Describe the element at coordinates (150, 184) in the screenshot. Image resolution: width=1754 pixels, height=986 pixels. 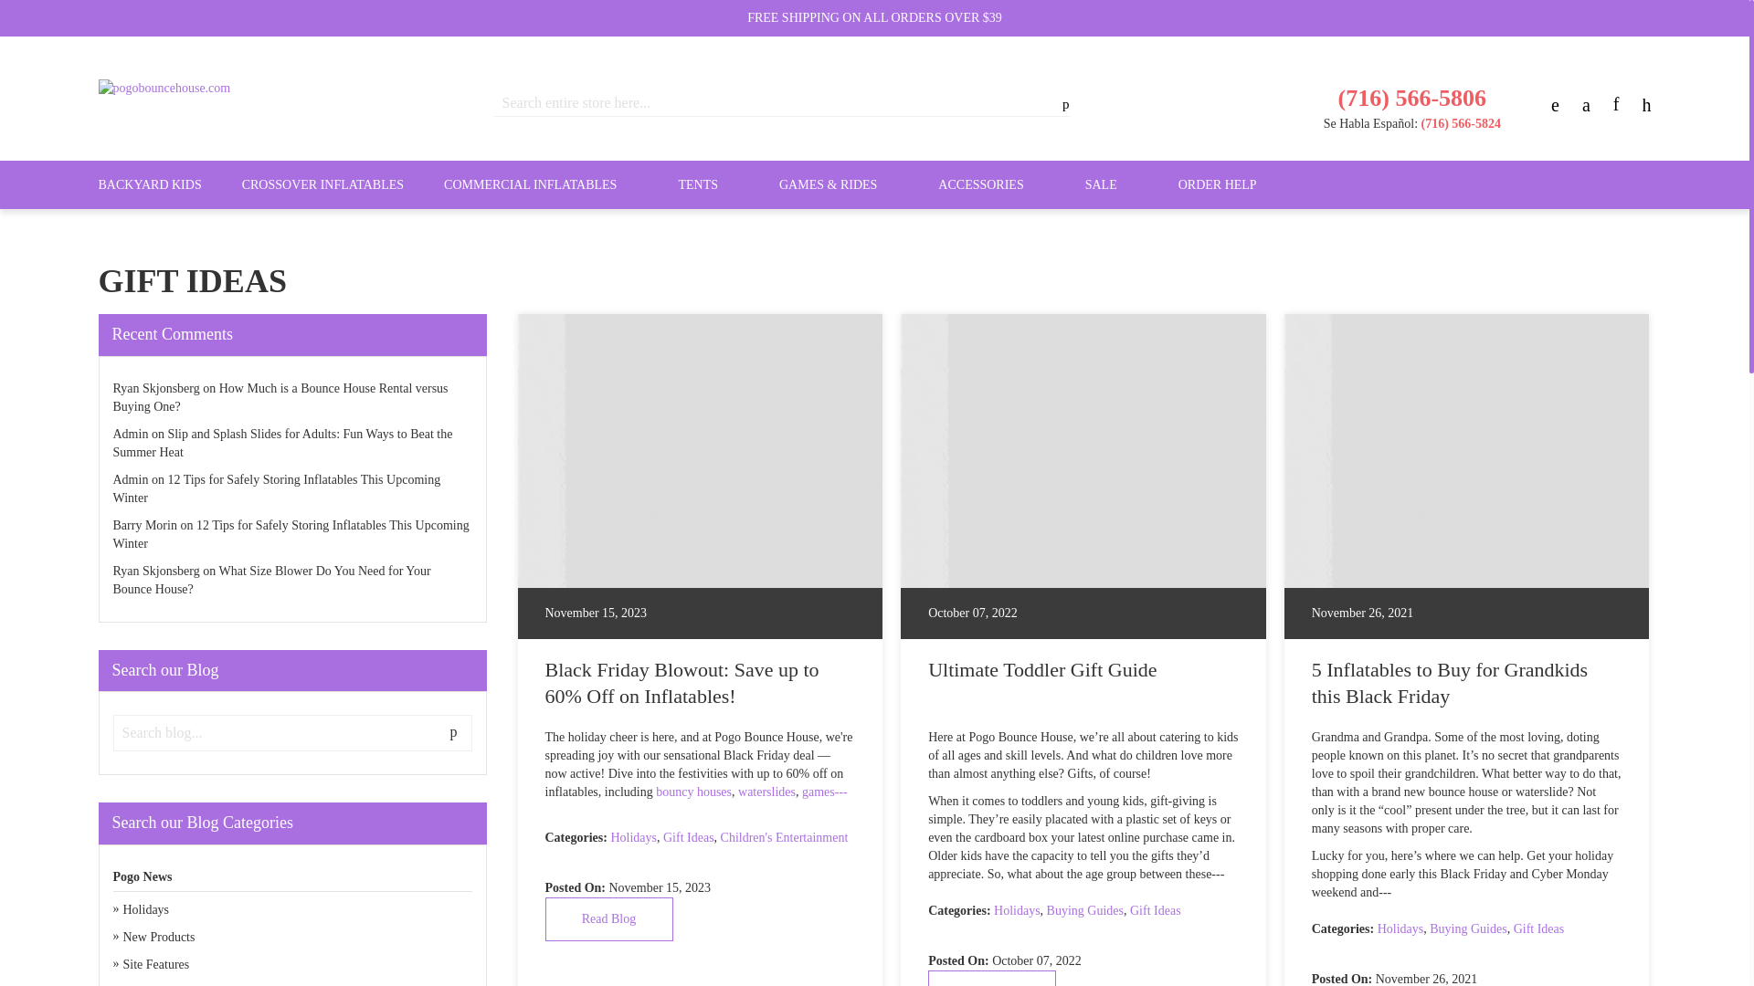
I see `BACKYARD KIDS` at that location.